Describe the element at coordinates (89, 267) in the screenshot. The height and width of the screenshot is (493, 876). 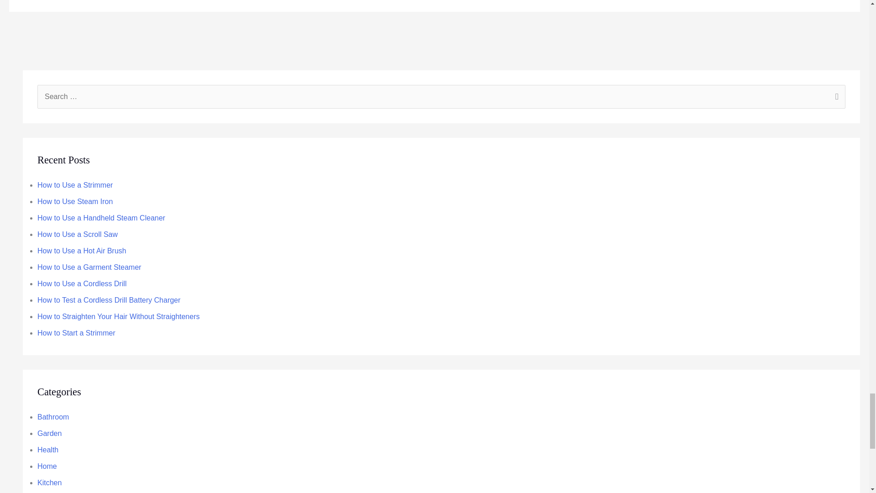
I see `How to Use a Garment Steamer` at that location.